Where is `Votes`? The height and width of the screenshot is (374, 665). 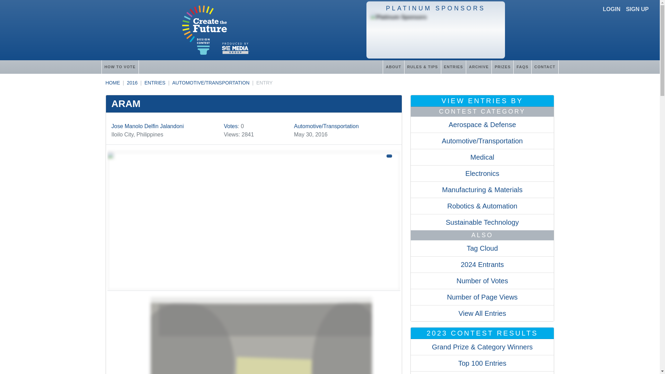
Votes is located at coordinates (230, 126).